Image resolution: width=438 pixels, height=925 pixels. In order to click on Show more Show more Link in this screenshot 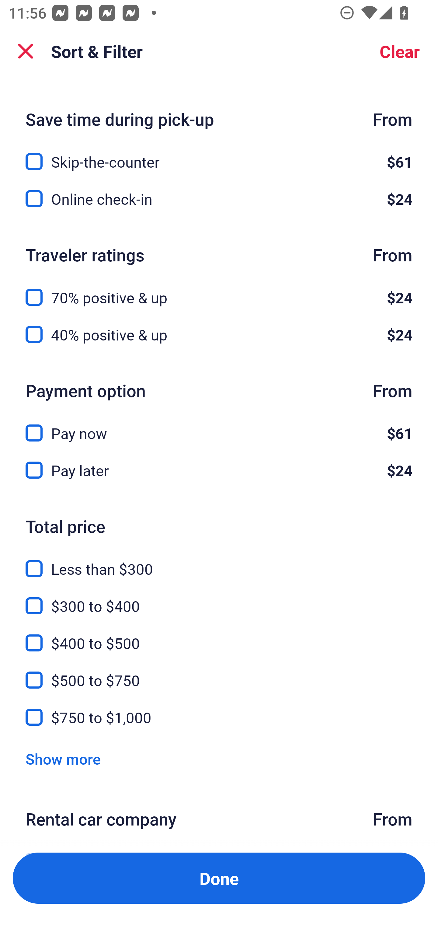, I will do `click(63, 759)`.